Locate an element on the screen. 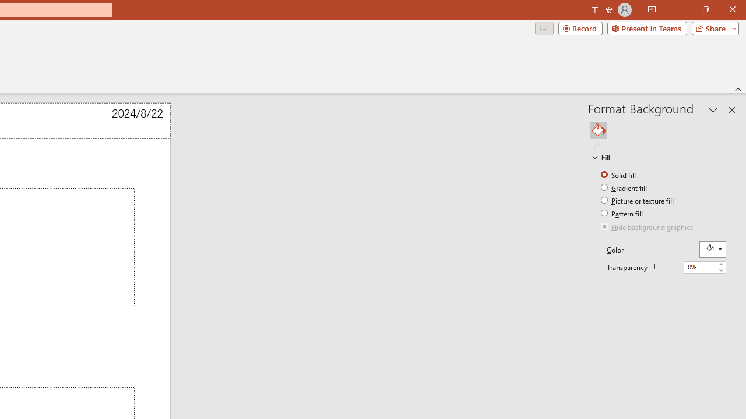  Page right is located at coordinates (668, 267).